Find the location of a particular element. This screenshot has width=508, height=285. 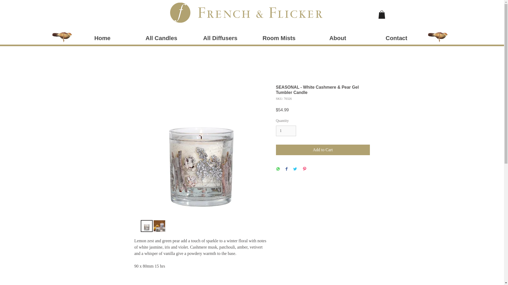

Add to Cart is located at coordinates (323, 150).